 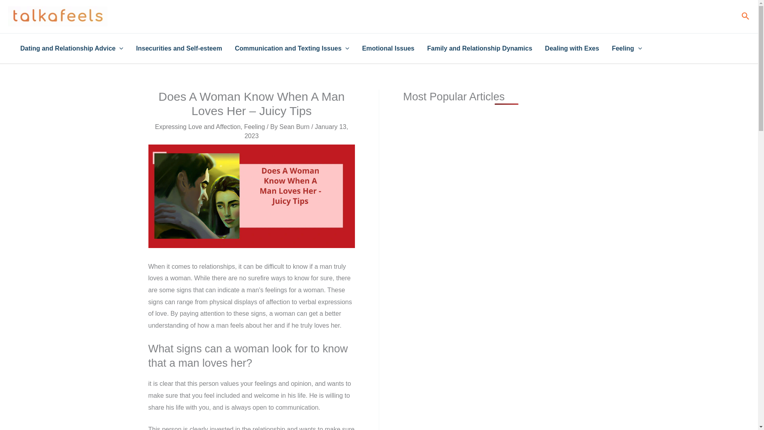 What do you see at coordinates (254, 127) in the screenshot?
I see `Feeling` at bounding box center [254, 127].